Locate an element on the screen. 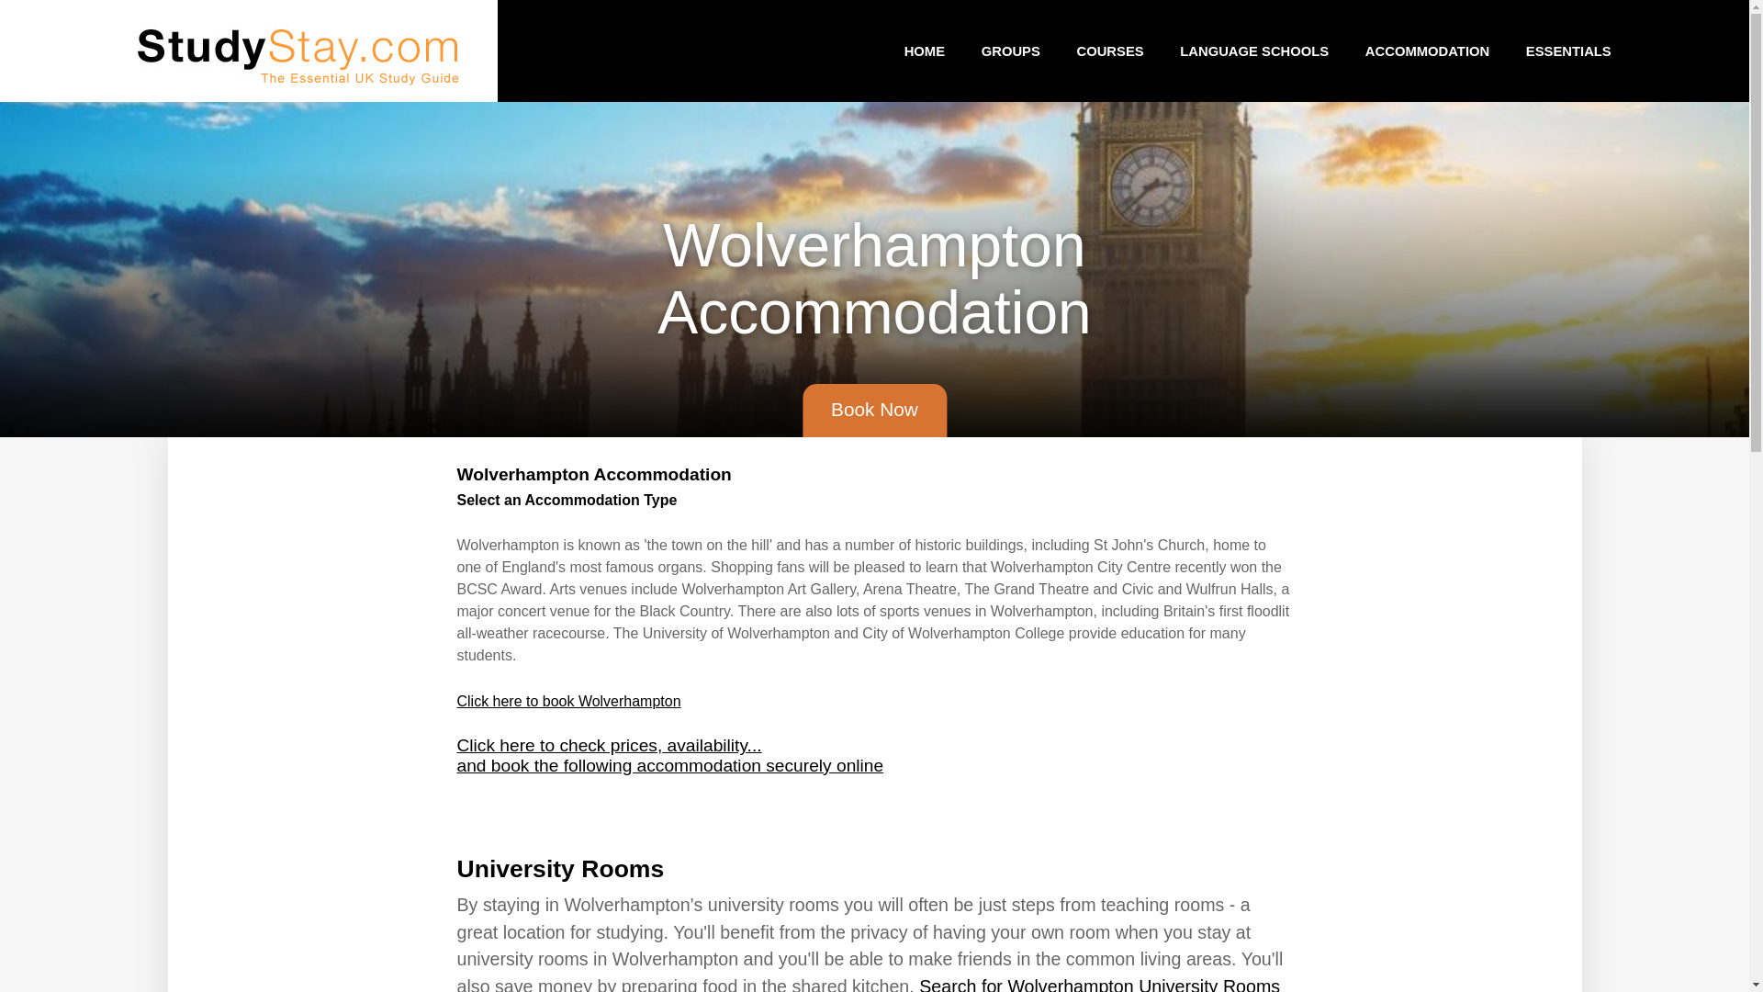 The height and width of the screenshot is (992, 1763). ESSENTIALS is located at coordinates (1568, 50).